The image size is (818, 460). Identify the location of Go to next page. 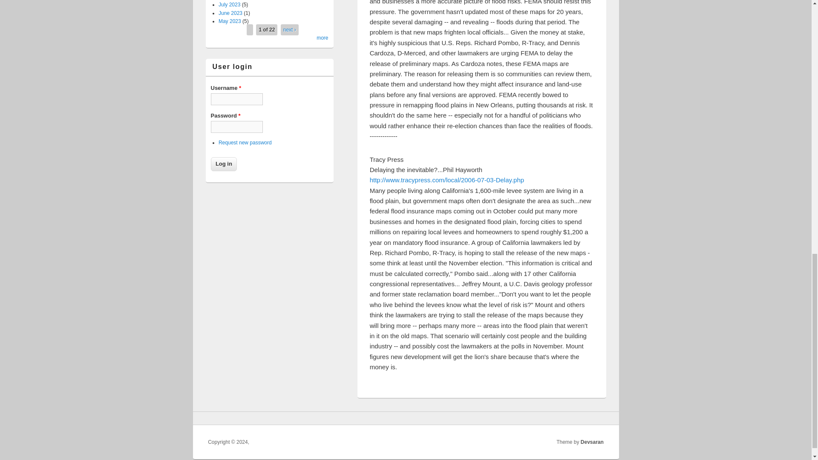
(290, 29).